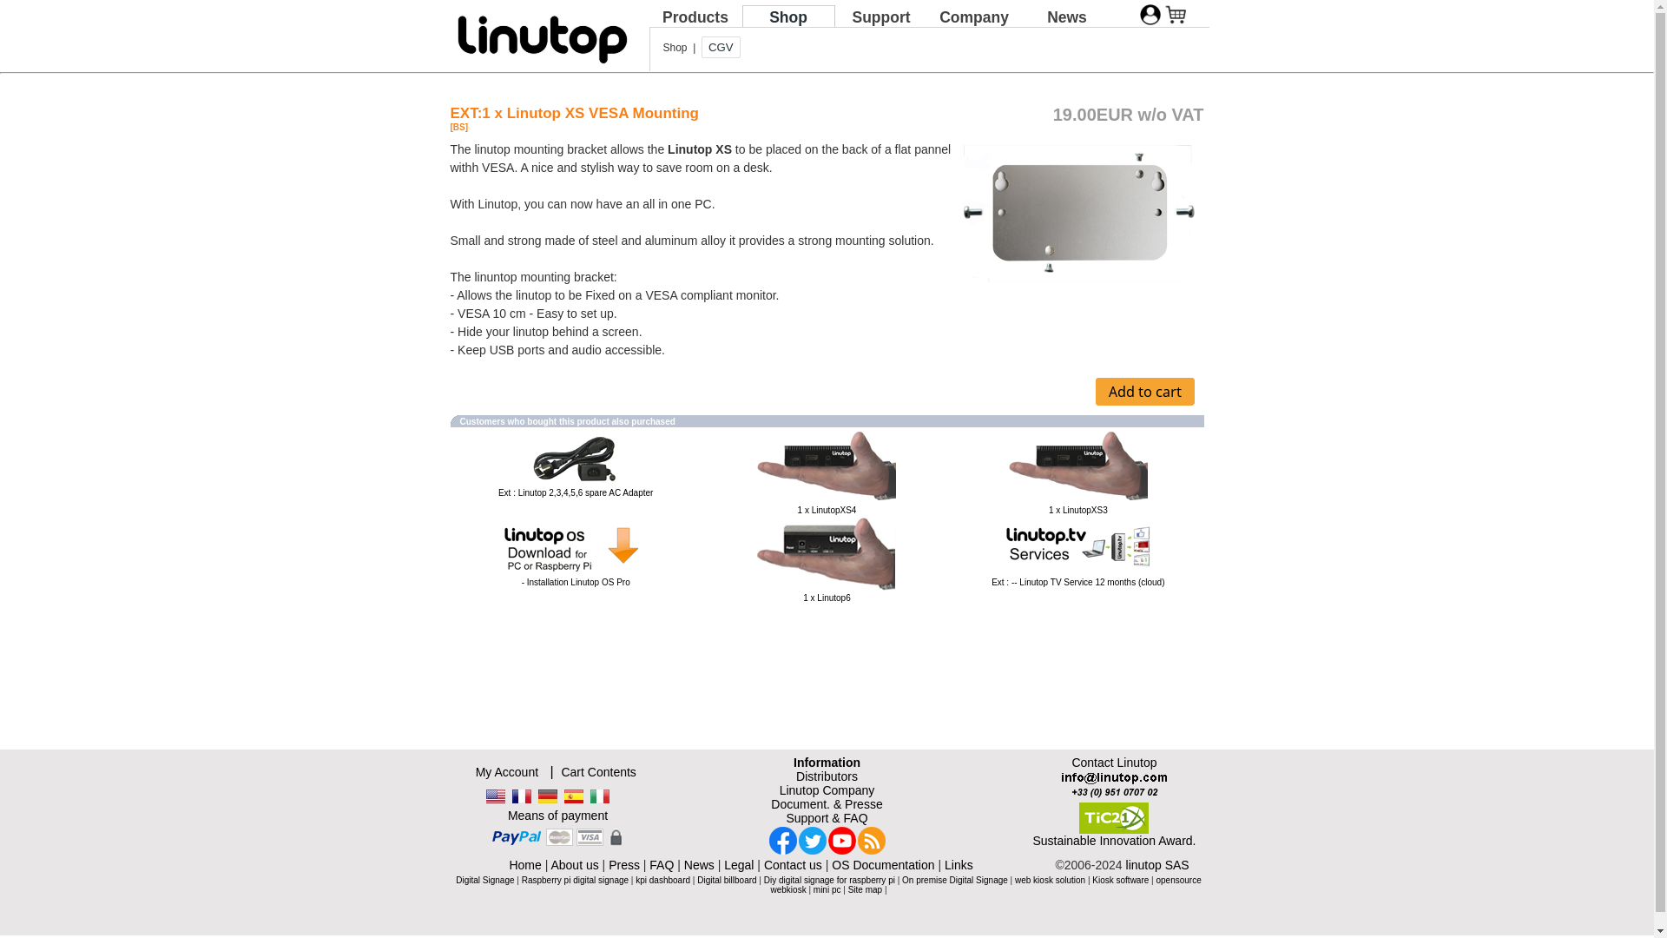  Describe the element at coordinates (827, 776) in the screenshot. I see `Distributors` at that location.